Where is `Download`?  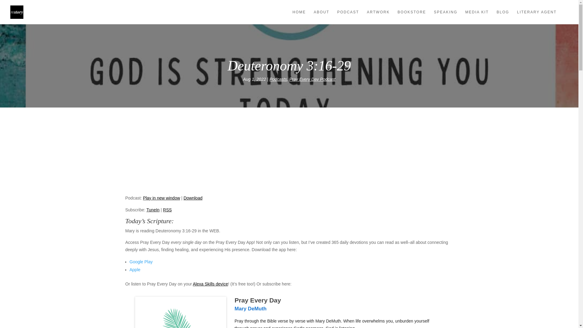 Download is located at coordinates (193, 198).